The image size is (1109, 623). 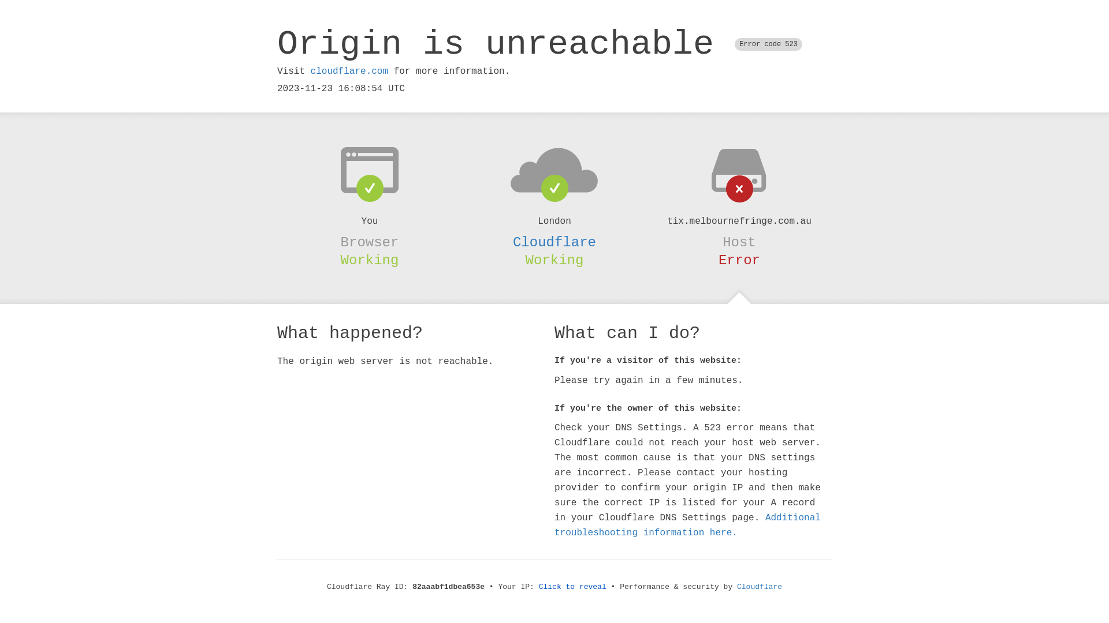 I want to click on Additional troubleshooting information here., so click(x=687, y=526).